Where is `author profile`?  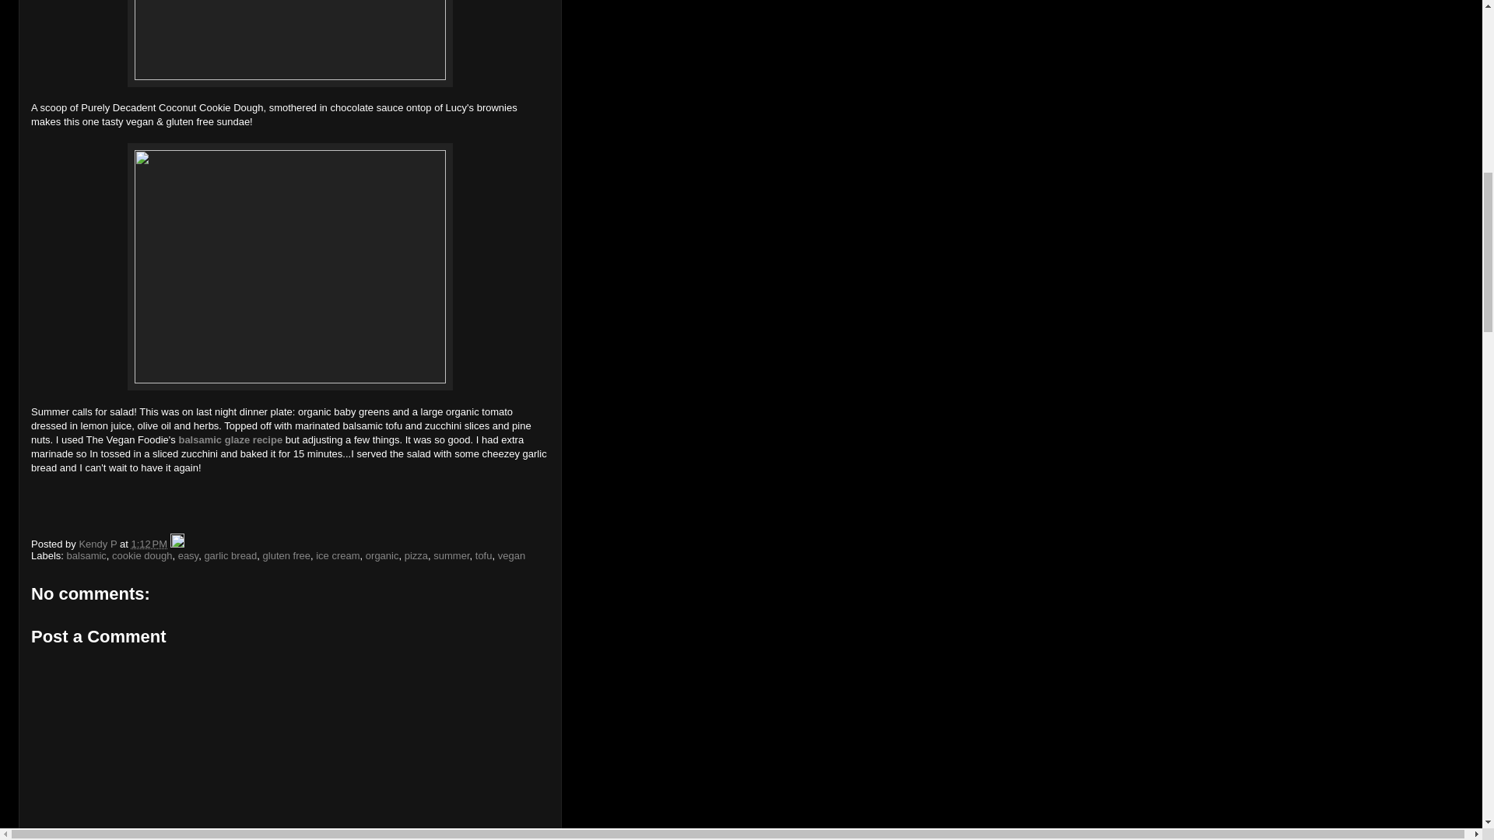 author profile is located at coordinates (99, 544).